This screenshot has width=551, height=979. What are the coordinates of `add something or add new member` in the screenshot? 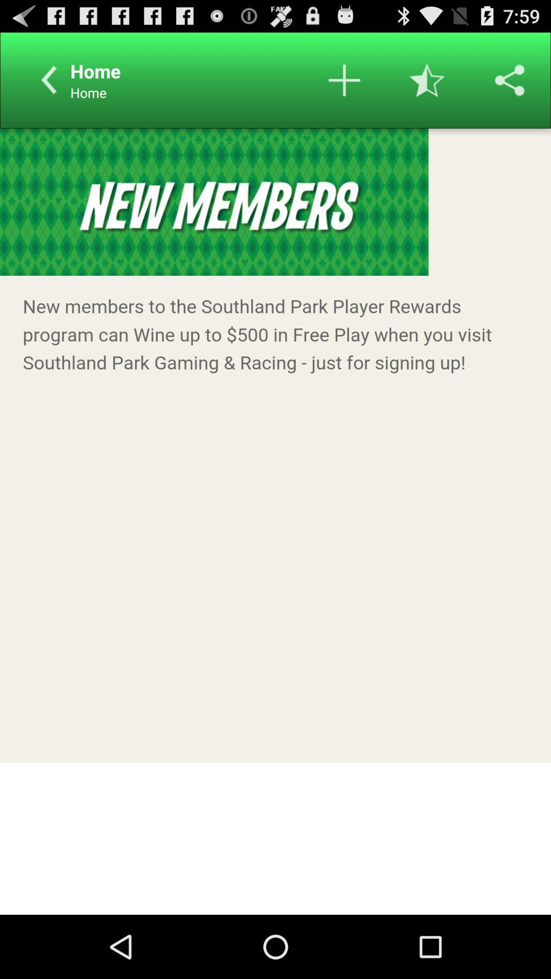 It's located at (344, 80).